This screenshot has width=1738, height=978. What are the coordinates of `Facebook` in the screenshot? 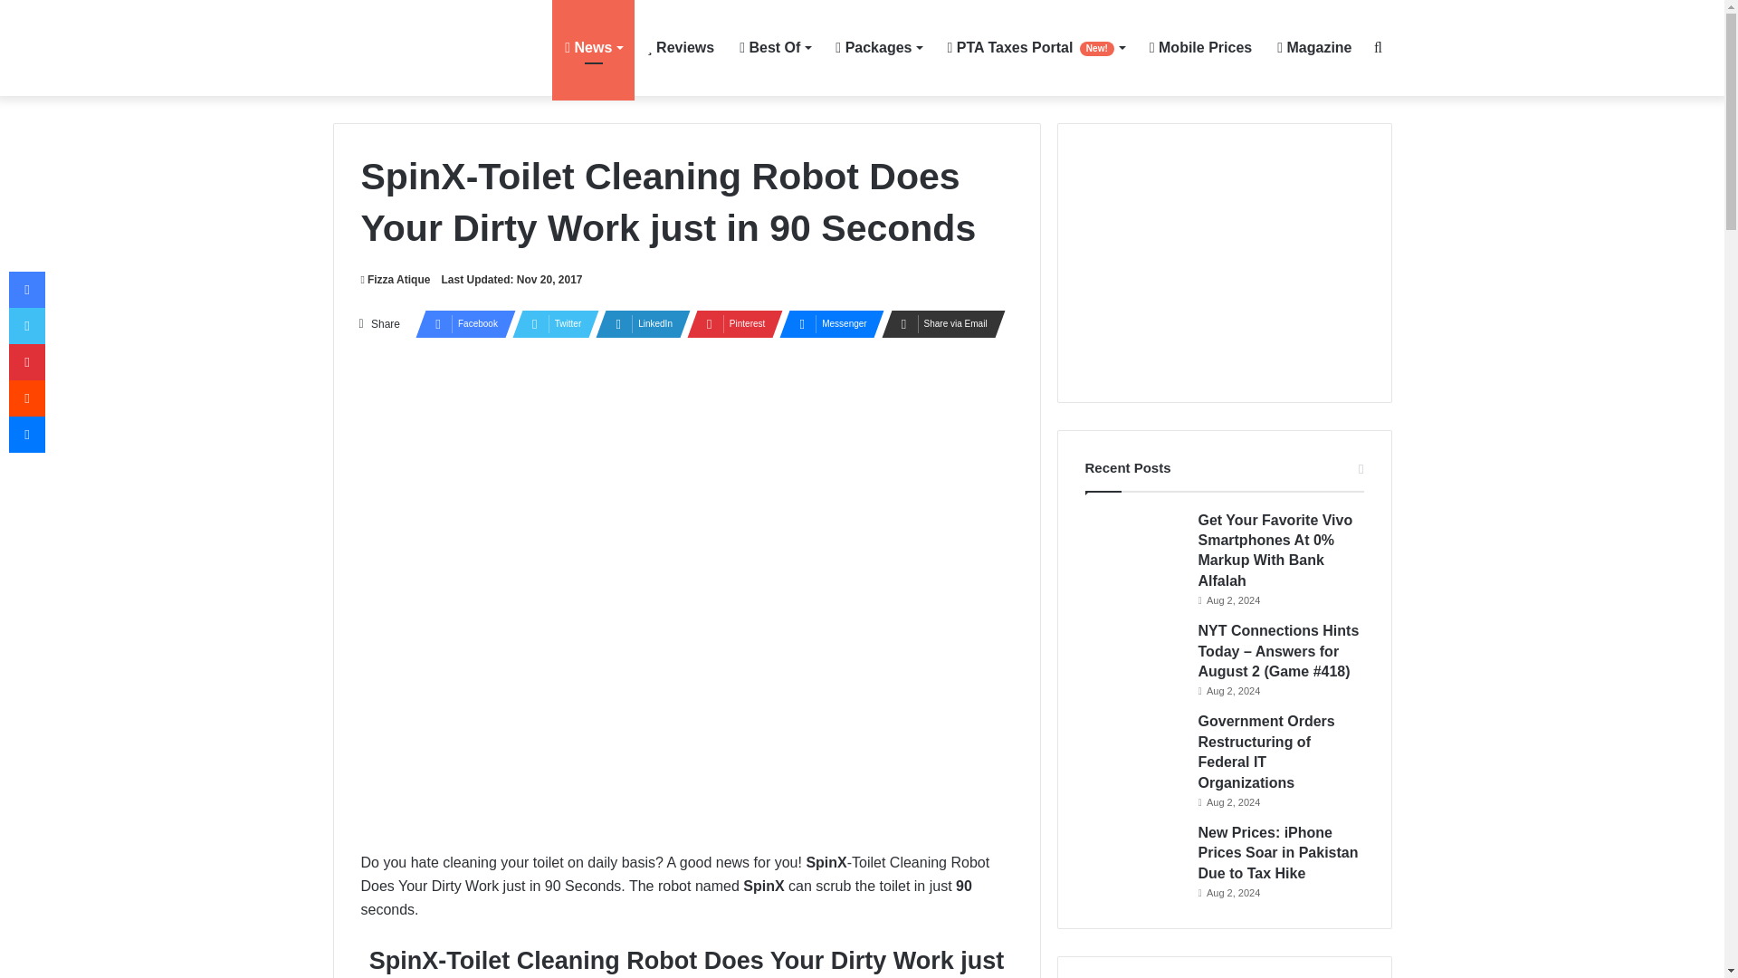 It's located at (460, 324).